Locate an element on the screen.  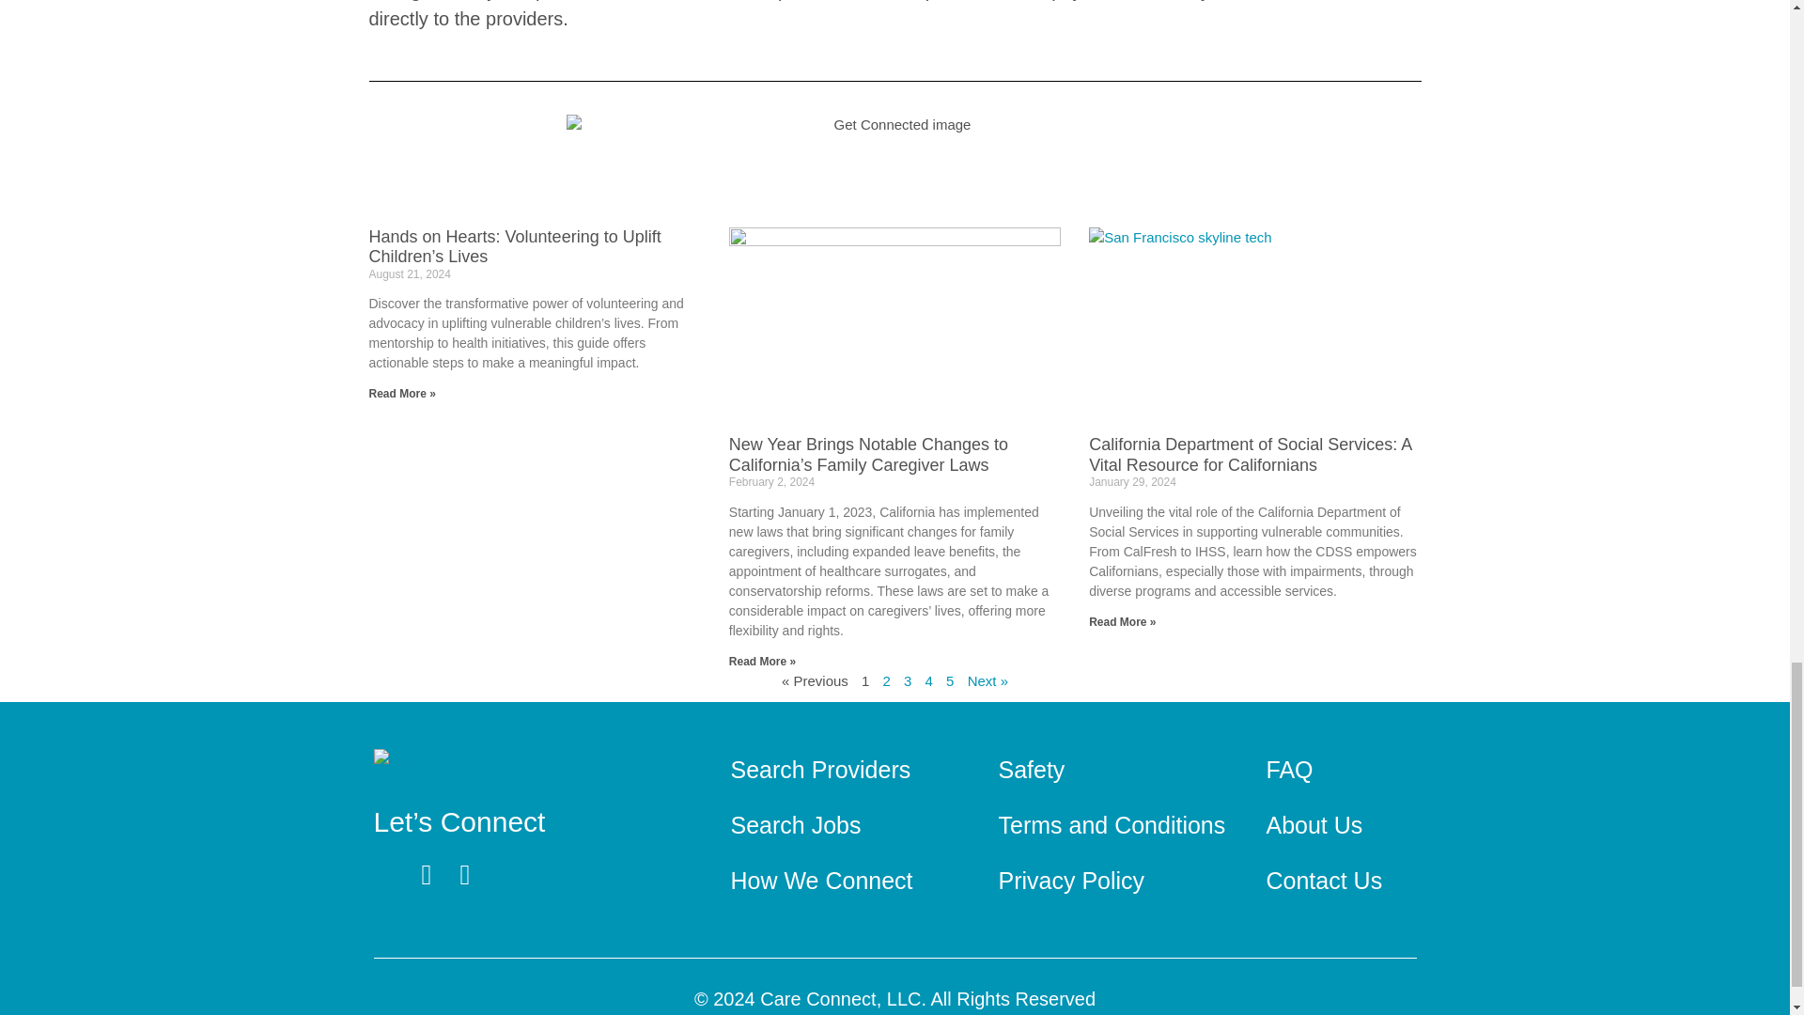
Privacy Policy is located at coordinates (1070, 880).